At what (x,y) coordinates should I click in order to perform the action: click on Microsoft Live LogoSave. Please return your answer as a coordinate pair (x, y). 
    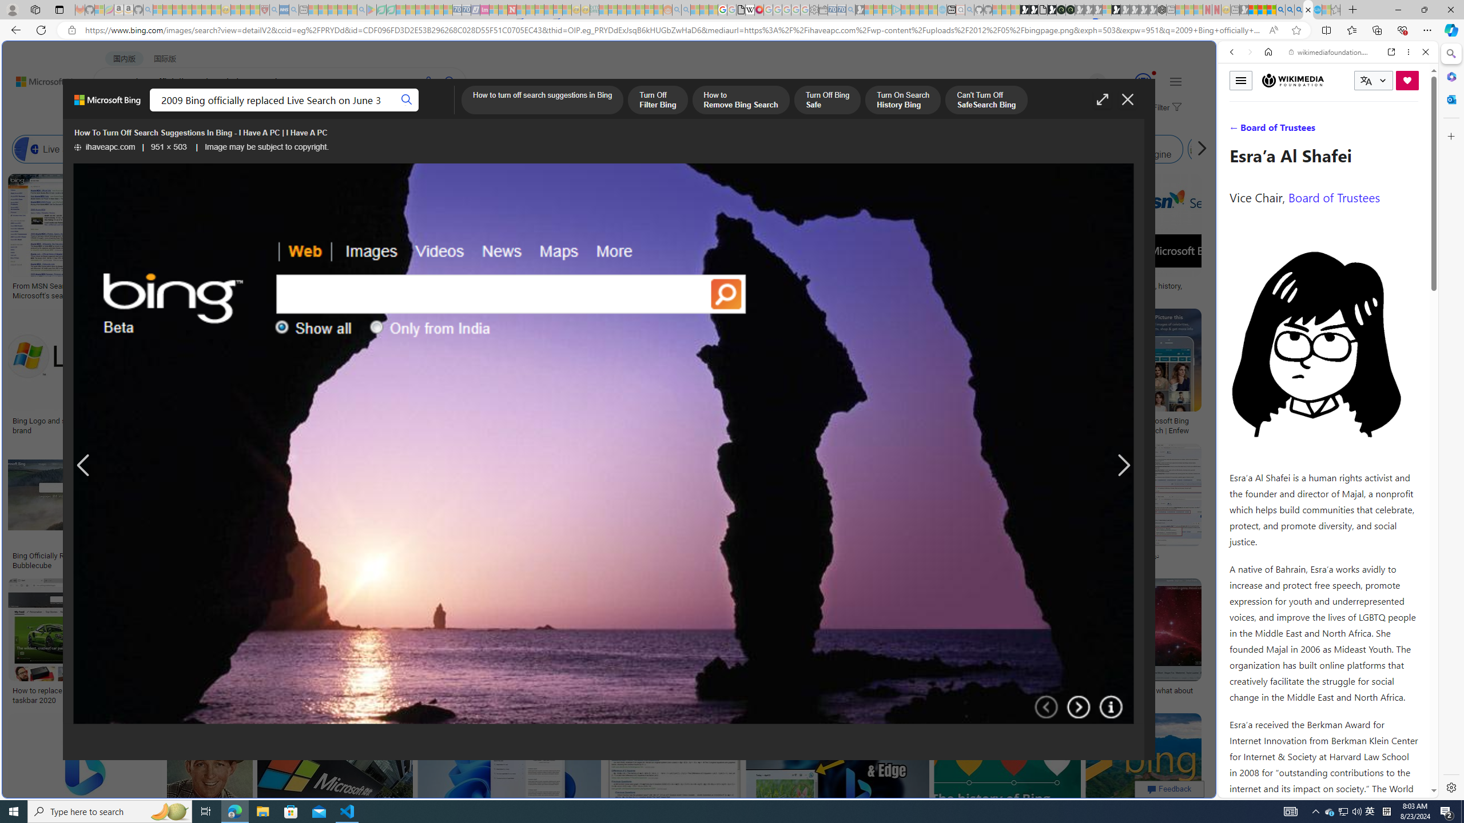
    Looking at the image, I should click on (423, 238).